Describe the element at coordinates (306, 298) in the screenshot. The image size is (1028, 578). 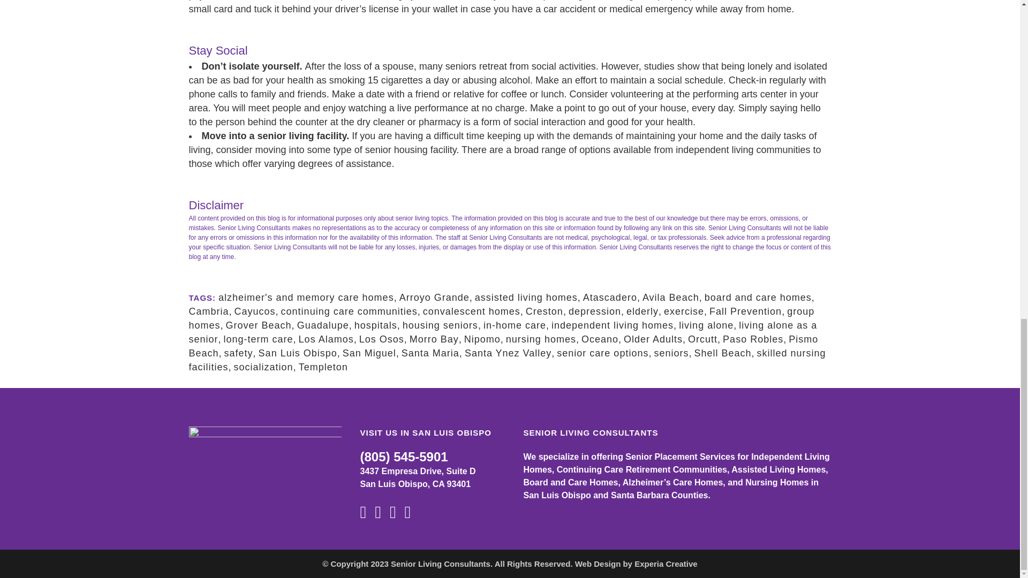
I see `alzheimer's and memory care homes` at that location.